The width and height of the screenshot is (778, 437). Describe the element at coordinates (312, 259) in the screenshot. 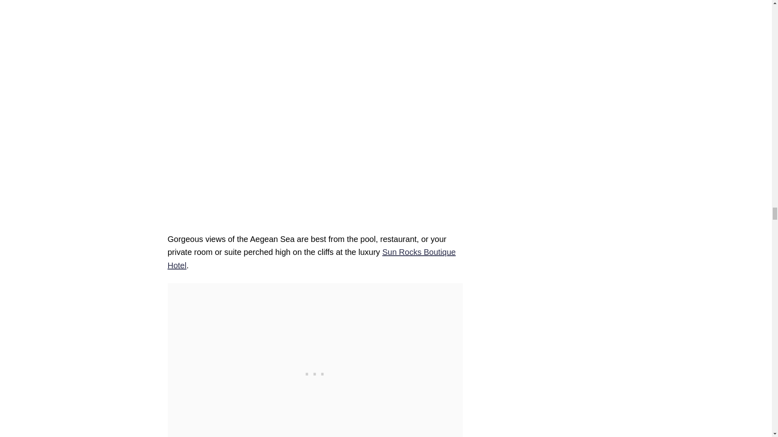

I see `Sun Rocks Boutique Hotel` at that location.